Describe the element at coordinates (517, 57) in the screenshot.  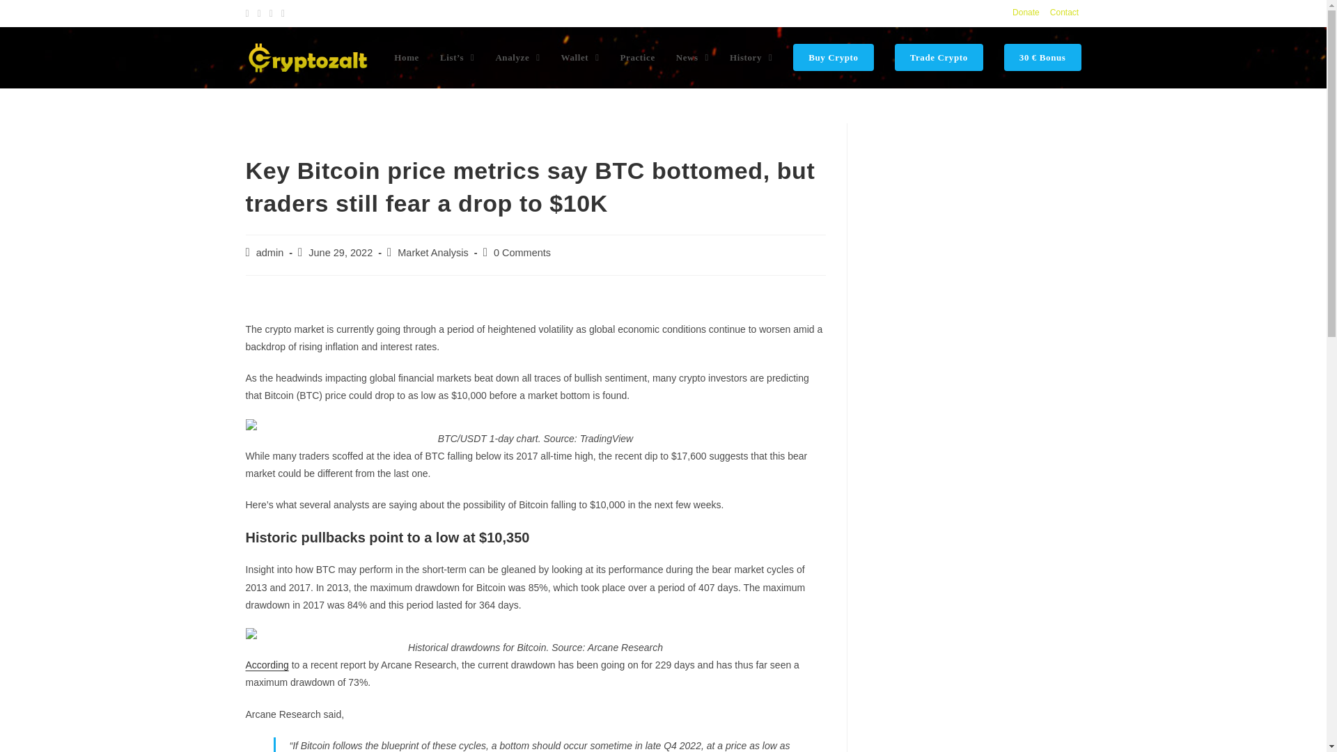
I see `Analyze` at that location.